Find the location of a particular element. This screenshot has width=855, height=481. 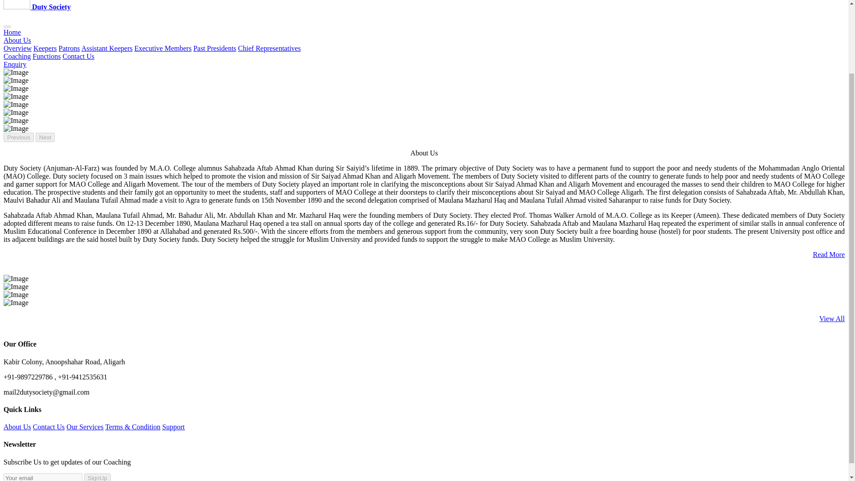

Previous is located at coordinates (19, 137).